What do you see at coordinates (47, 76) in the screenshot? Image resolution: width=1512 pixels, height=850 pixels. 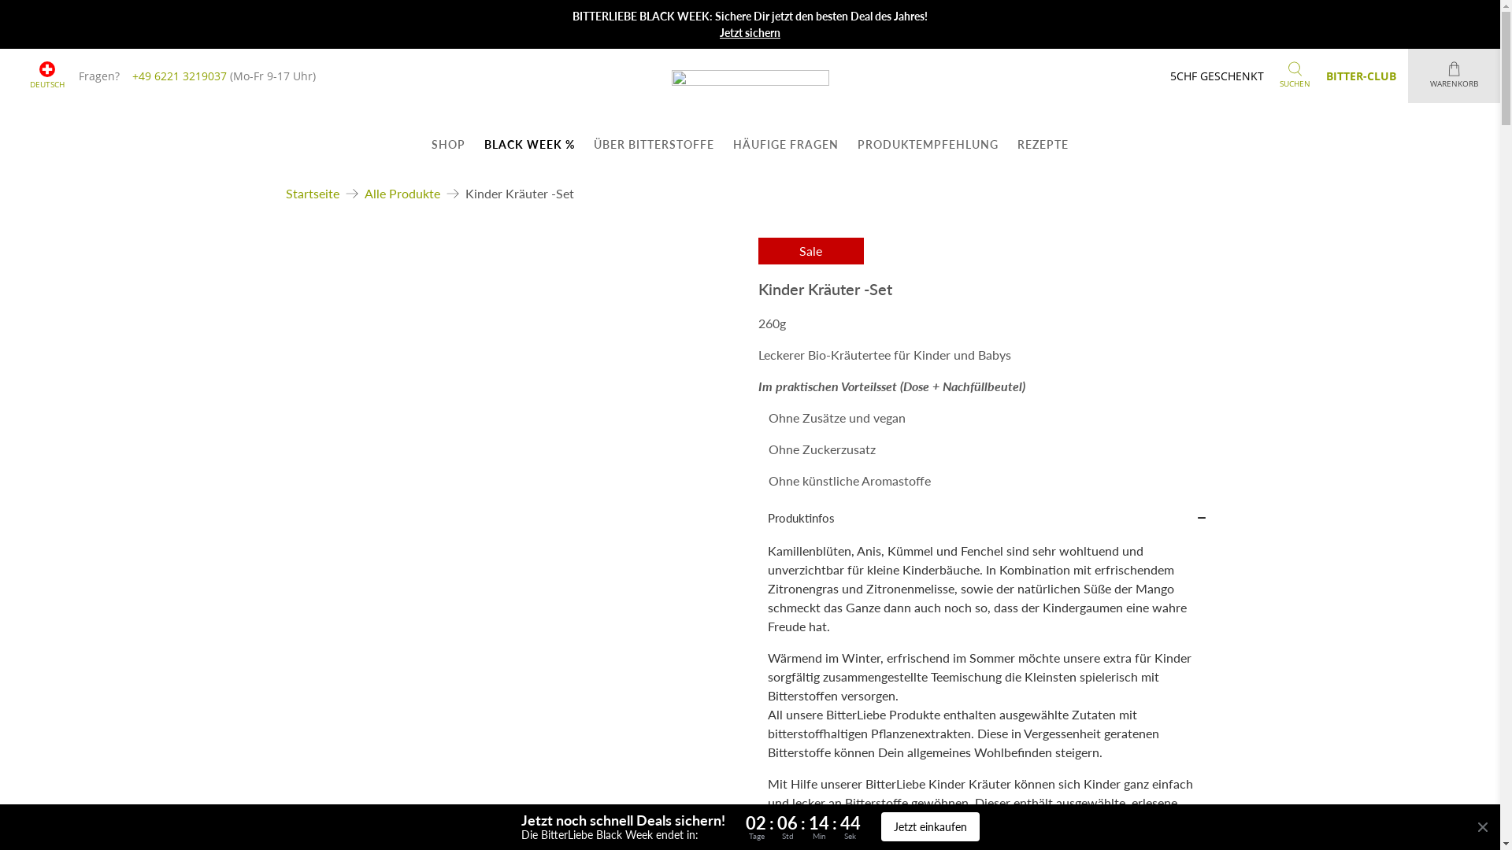 I see `DEUTSCH` at bounding box center [47, 76].